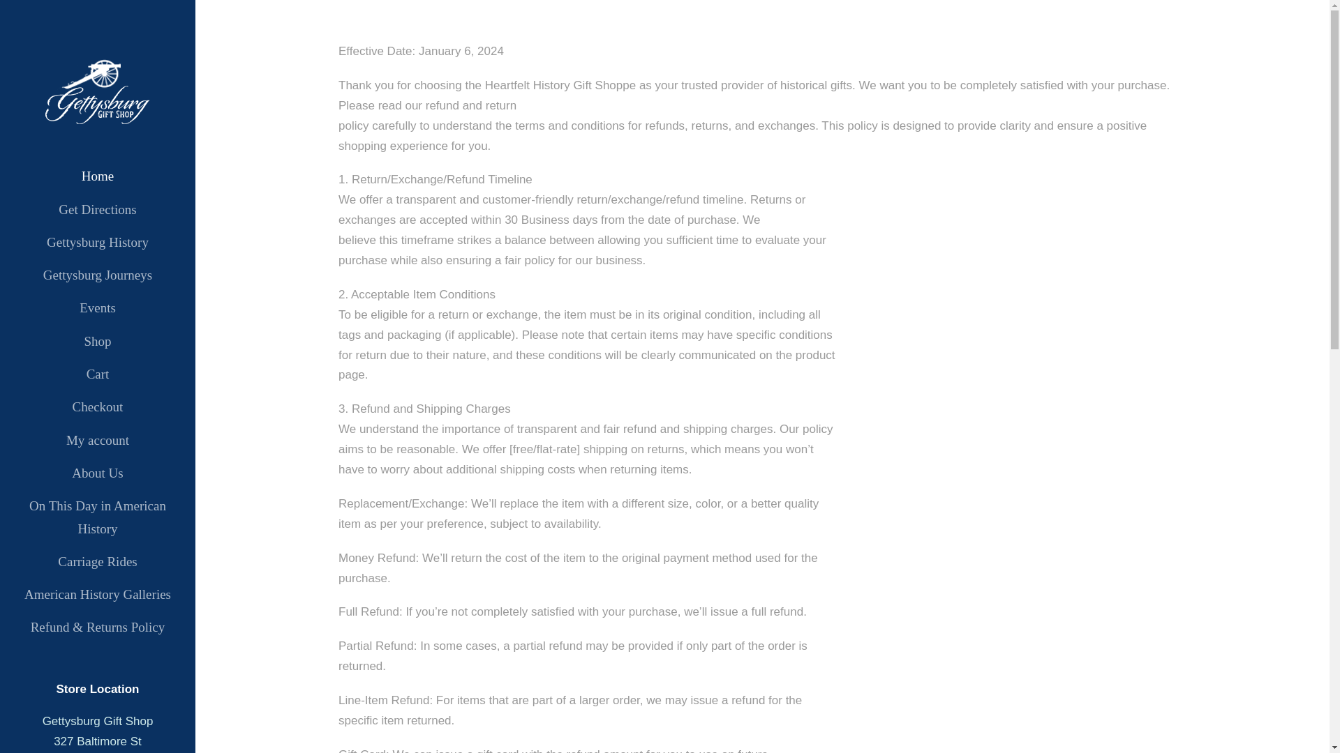 The width and height of the screenshot is (1340, 753). I want to click on About Us, so click(98, 473).